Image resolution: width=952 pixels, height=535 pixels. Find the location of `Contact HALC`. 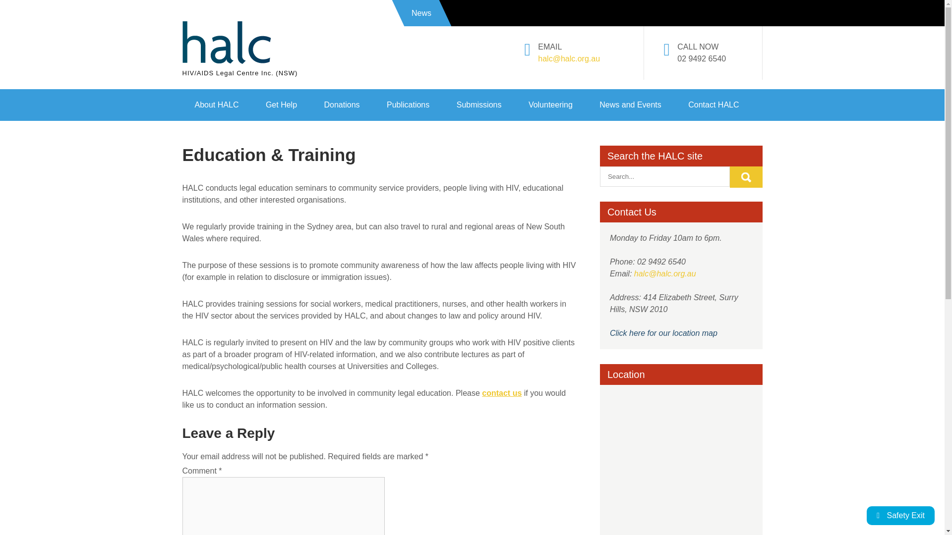

Contact HALC is located at coordinates (713, 105).